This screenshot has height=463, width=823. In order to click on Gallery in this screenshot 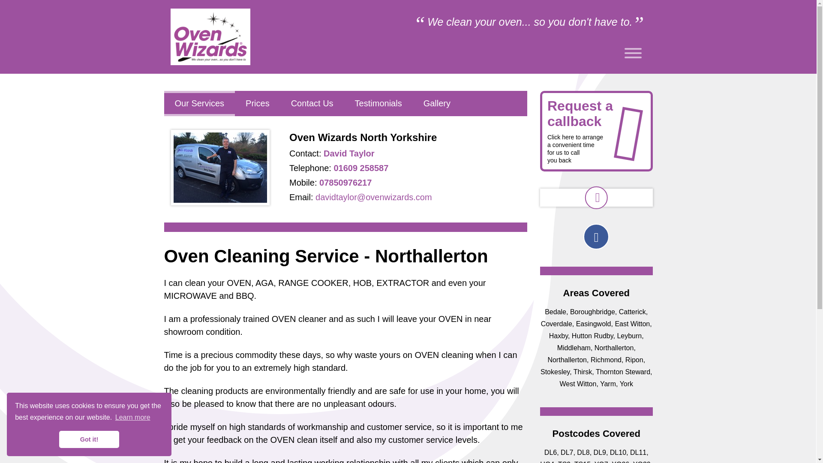, I will do `click(437, 103)`.